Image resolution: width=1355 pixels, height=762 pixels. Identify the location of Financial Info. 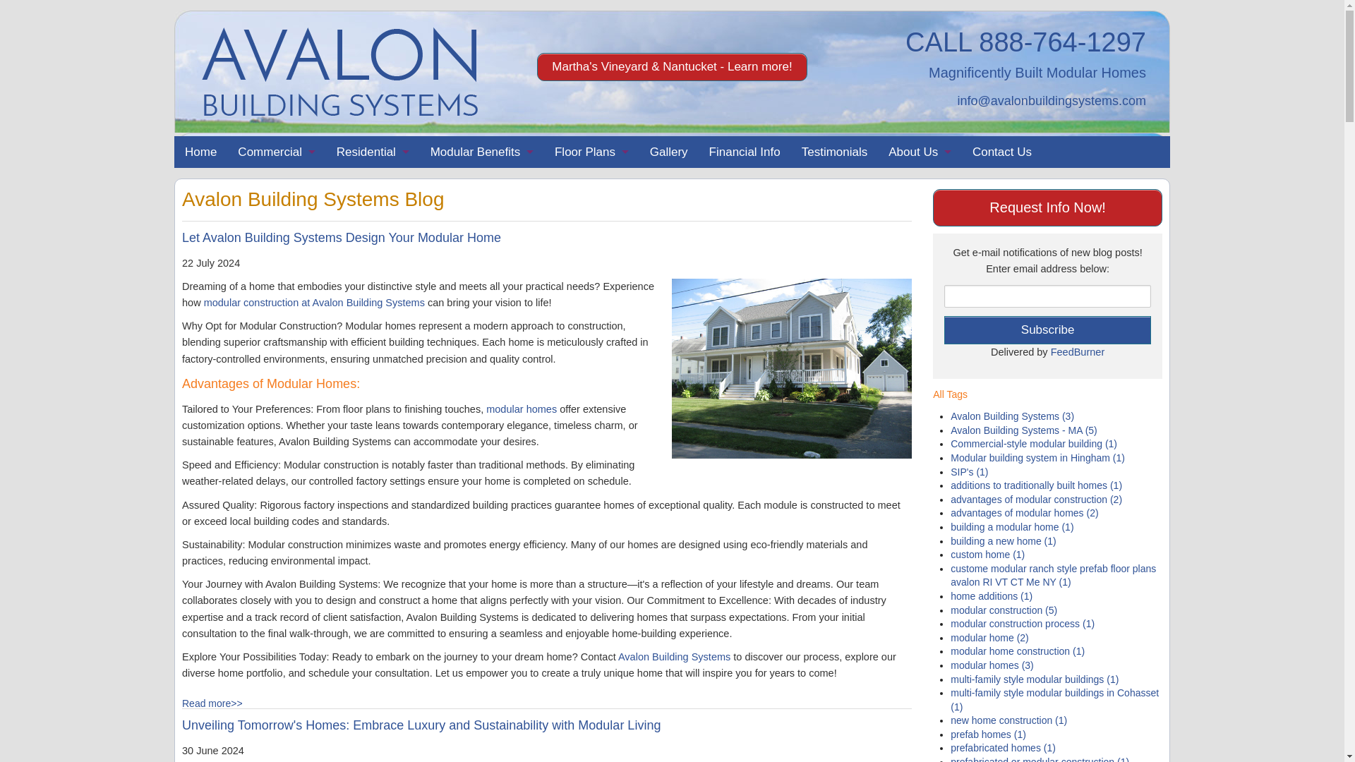
(745, 152).